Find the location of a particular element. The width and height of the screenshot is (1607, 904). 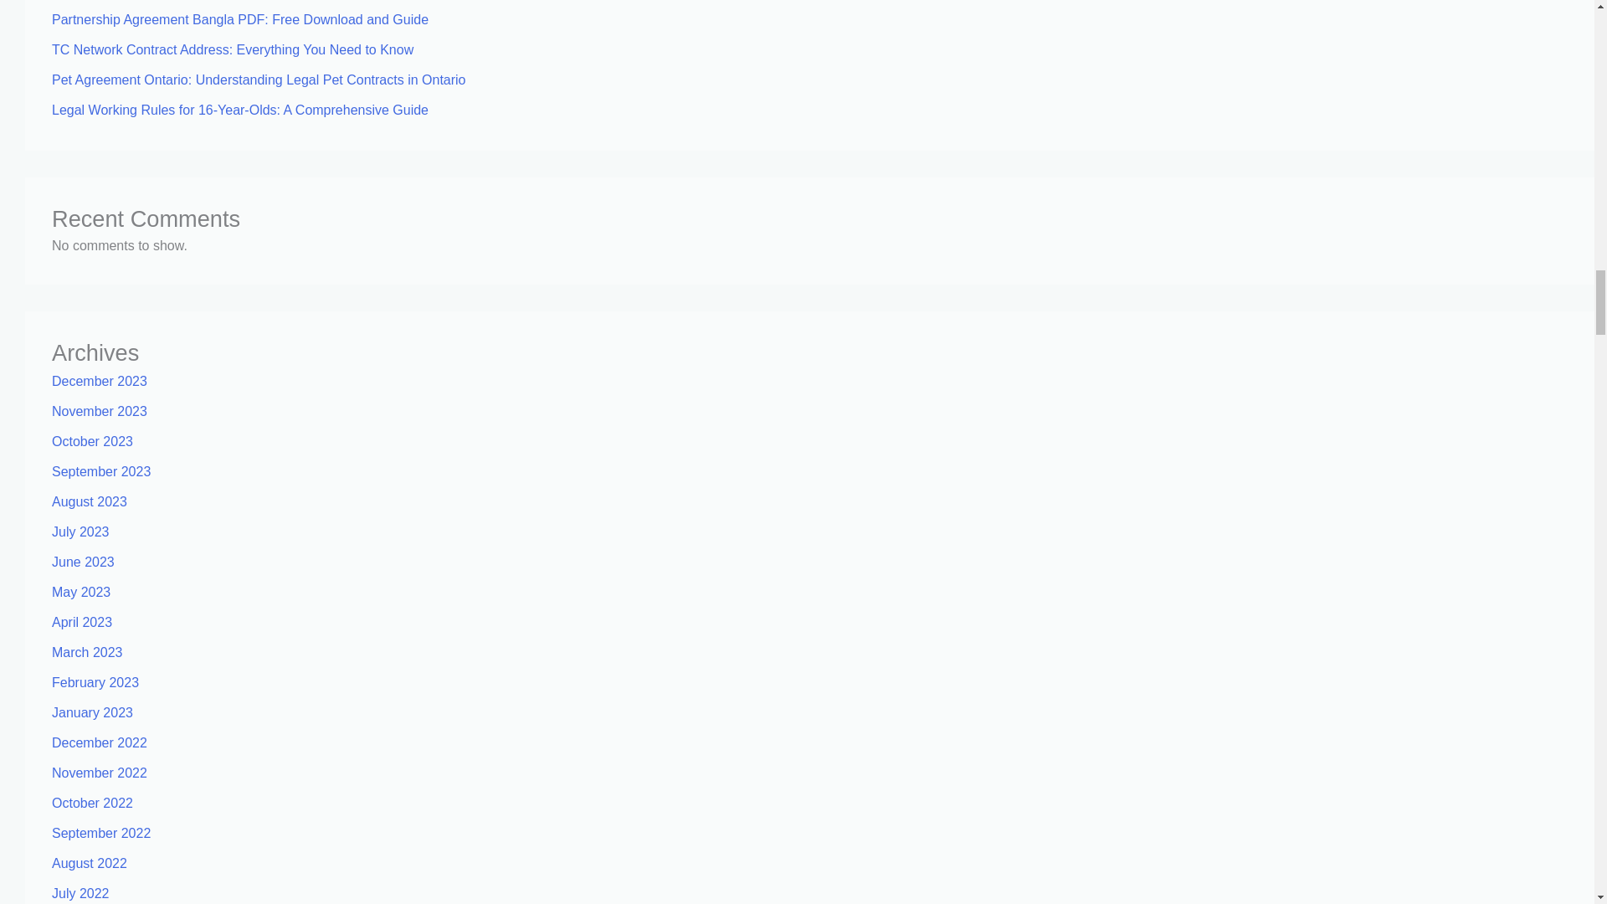

April 2023 is located at coordinates (82, 622).